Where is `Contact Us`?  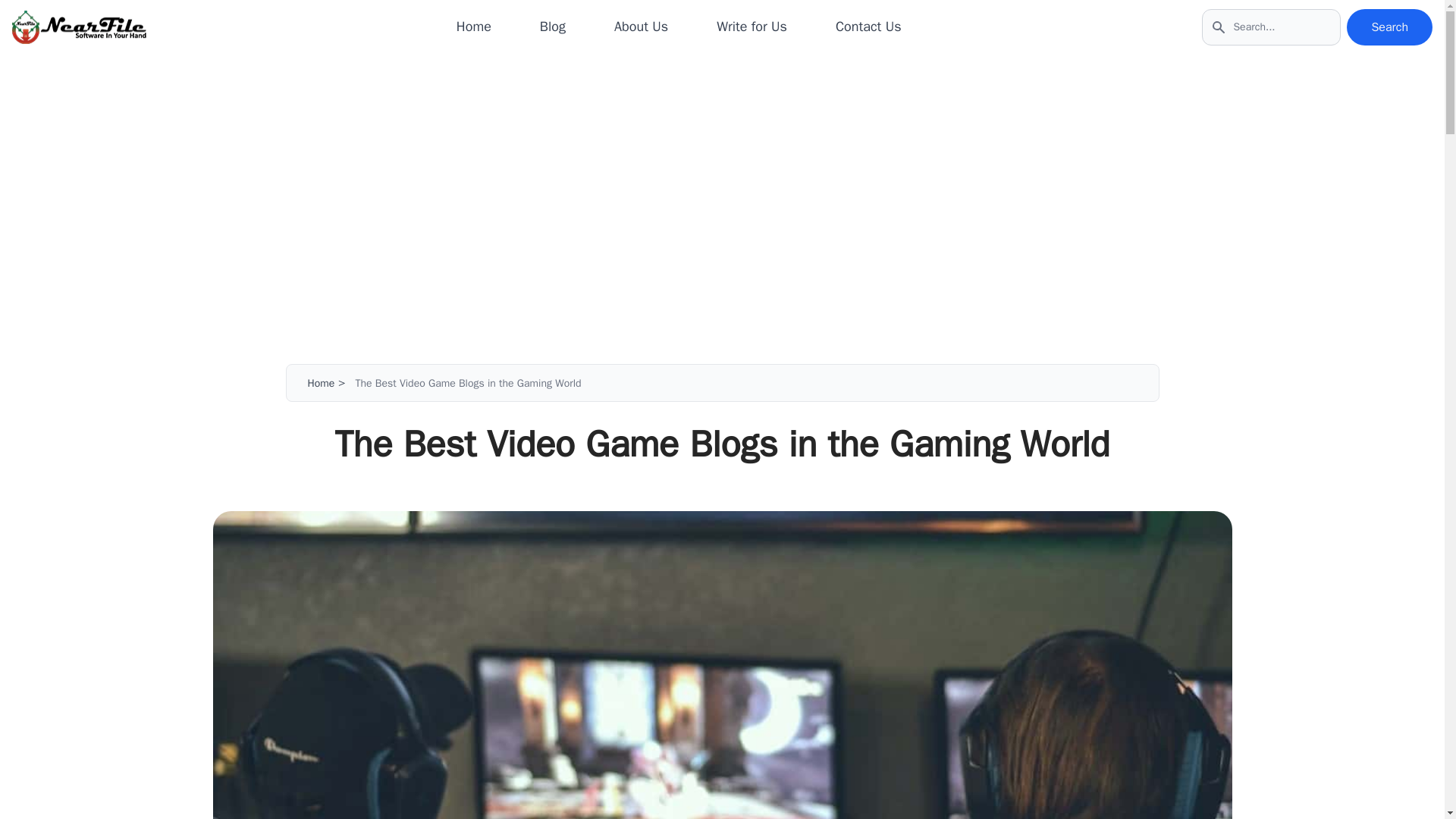 Contact Us is located at coordinates (868, 27).